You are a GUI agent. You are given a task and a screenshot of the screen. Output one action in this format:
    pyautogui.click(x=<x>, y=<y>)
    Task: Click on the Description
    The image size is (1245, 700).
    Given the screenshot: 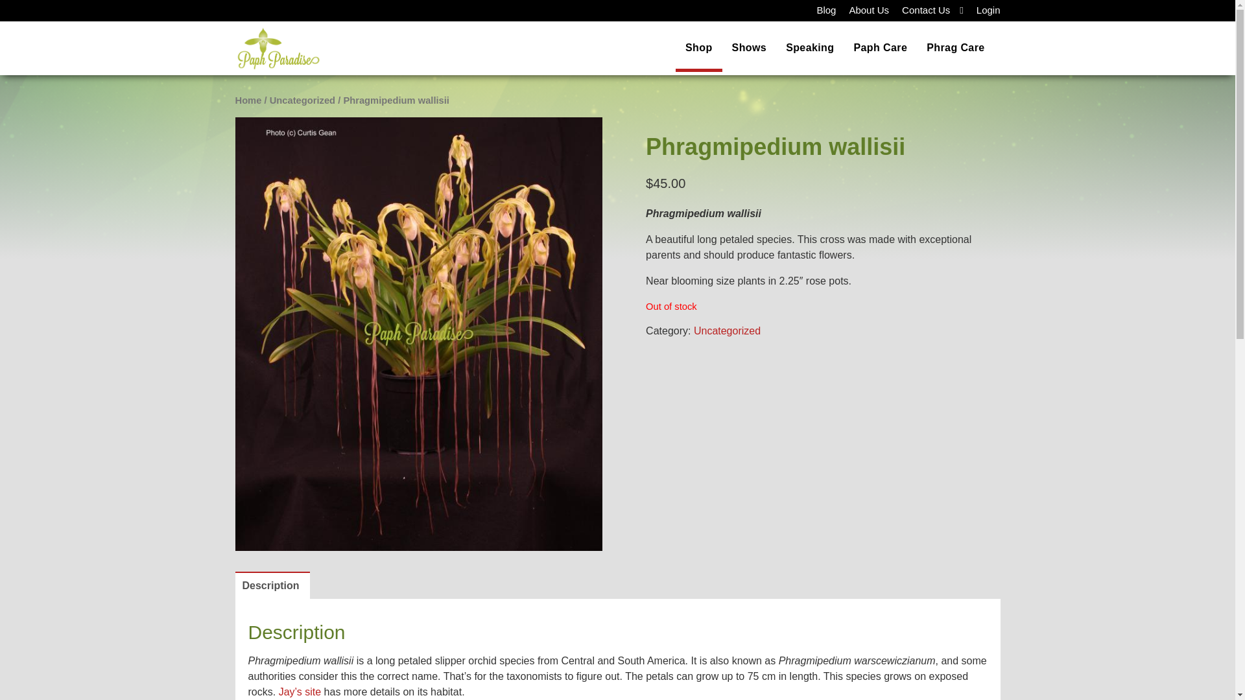 What is the action you would take?
    pyautogui.click(x=271, y=586)
    